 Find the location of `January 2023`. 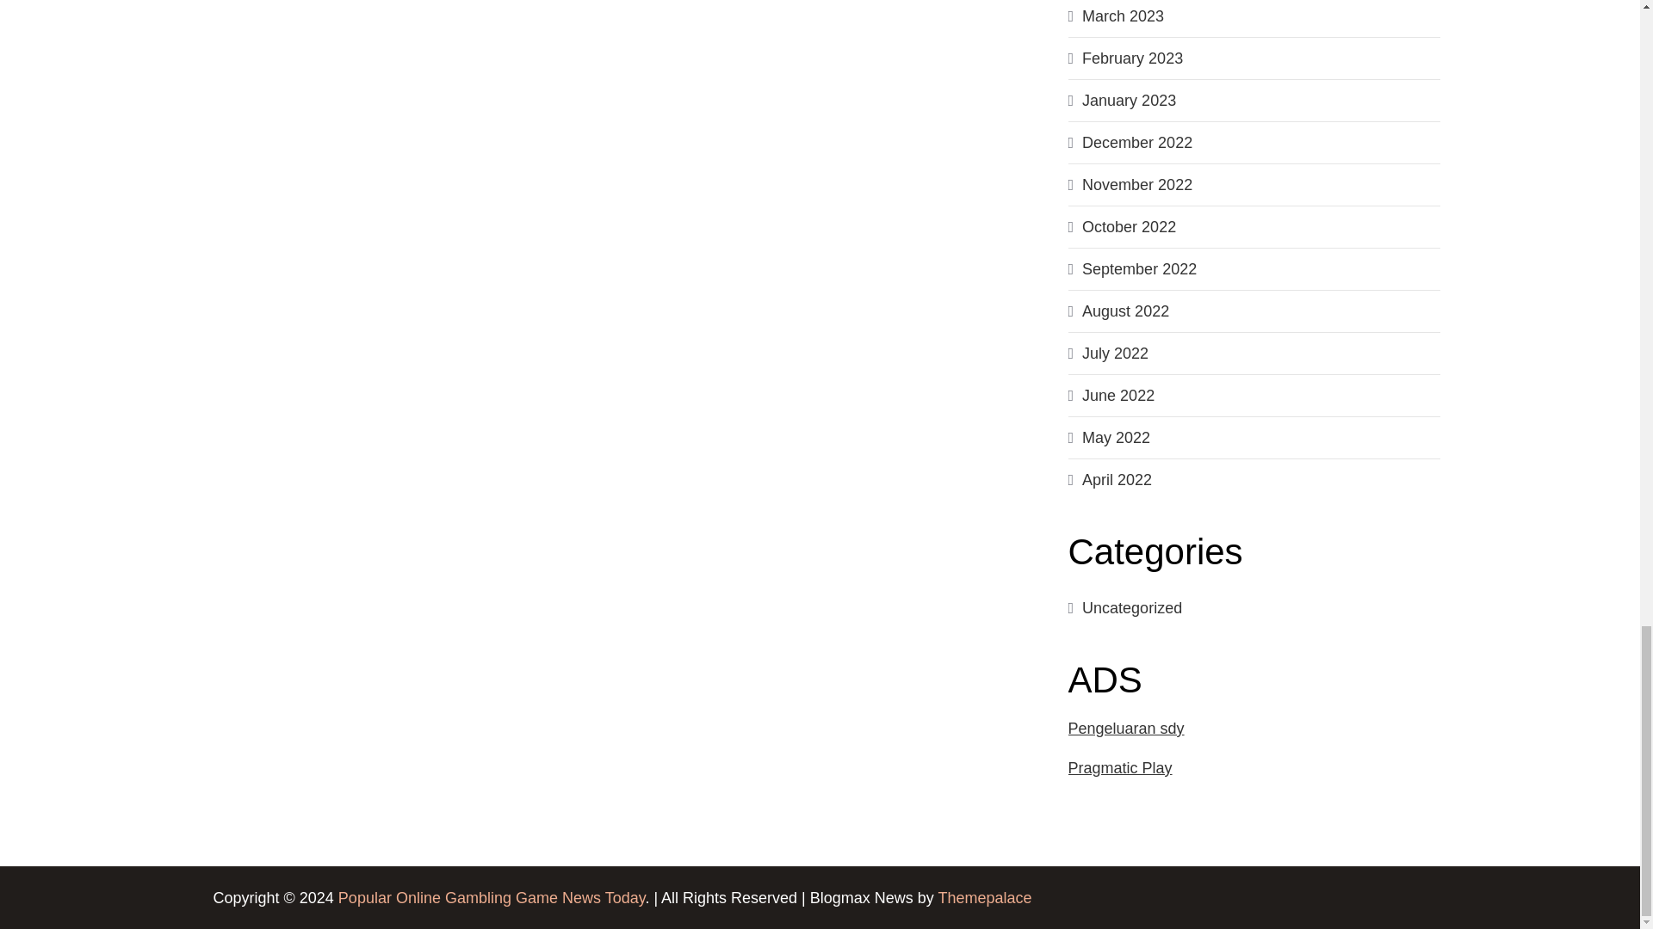

January 2023 is located at coordinates (1129, 100).